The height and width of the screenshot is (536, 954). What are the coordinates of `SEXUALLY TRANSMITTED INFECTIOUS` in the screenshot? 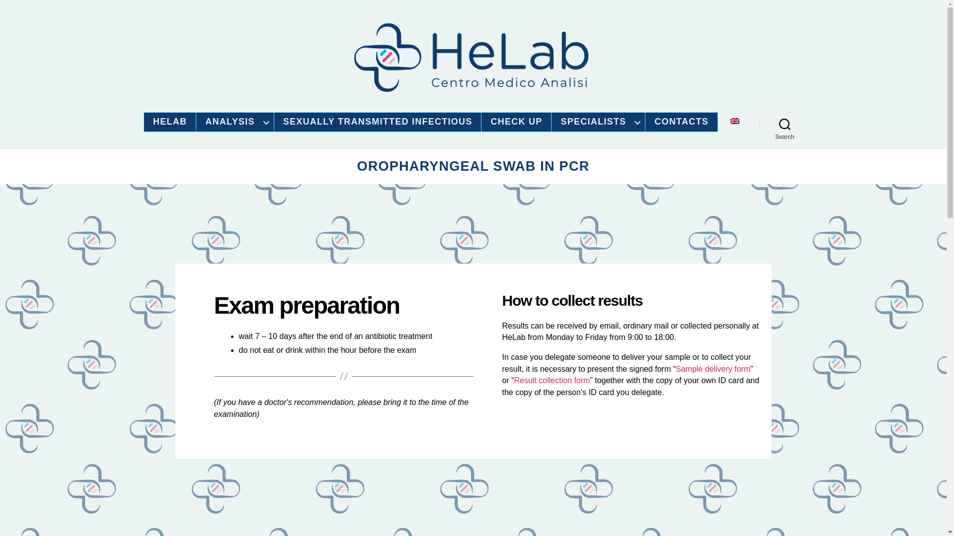 It's located at (378, 122).